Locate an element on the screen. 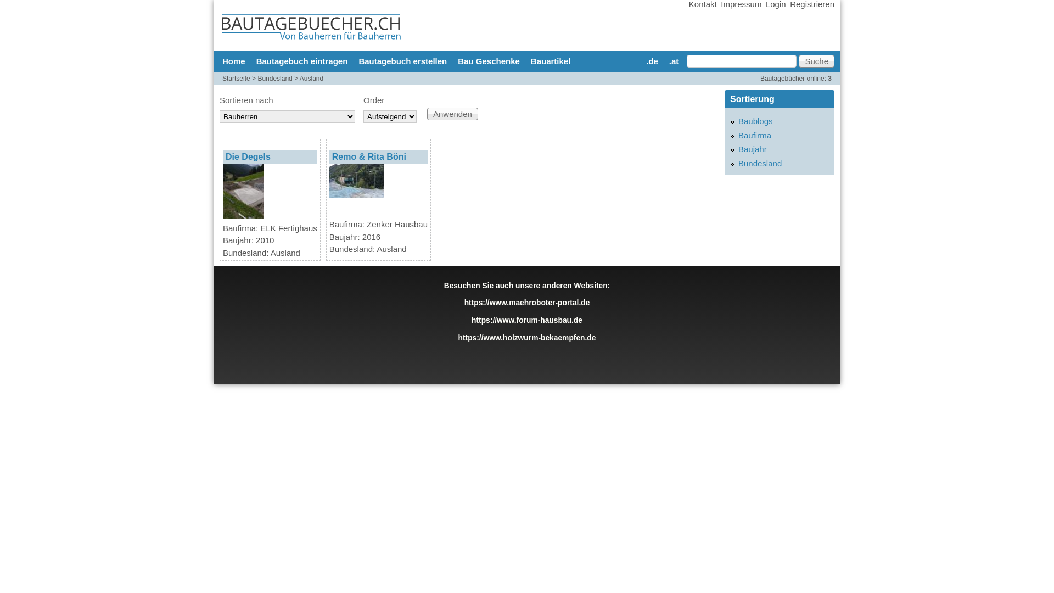  .at is located at coordinates (674, 61).